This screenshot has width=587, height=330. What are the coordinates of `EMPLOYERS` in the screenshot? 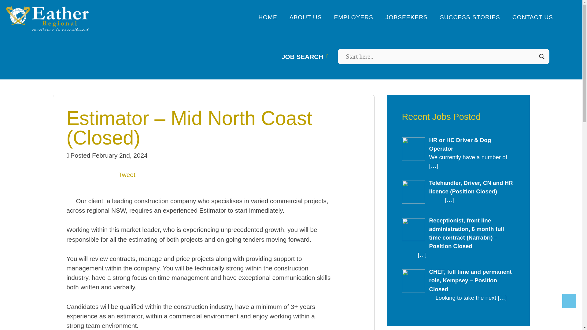 It's located at (353, 17).